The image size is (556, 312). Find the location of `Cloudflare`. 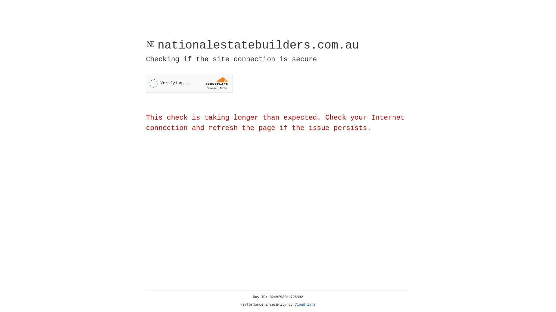

Cloudflare is located at coordinates (305, 305).